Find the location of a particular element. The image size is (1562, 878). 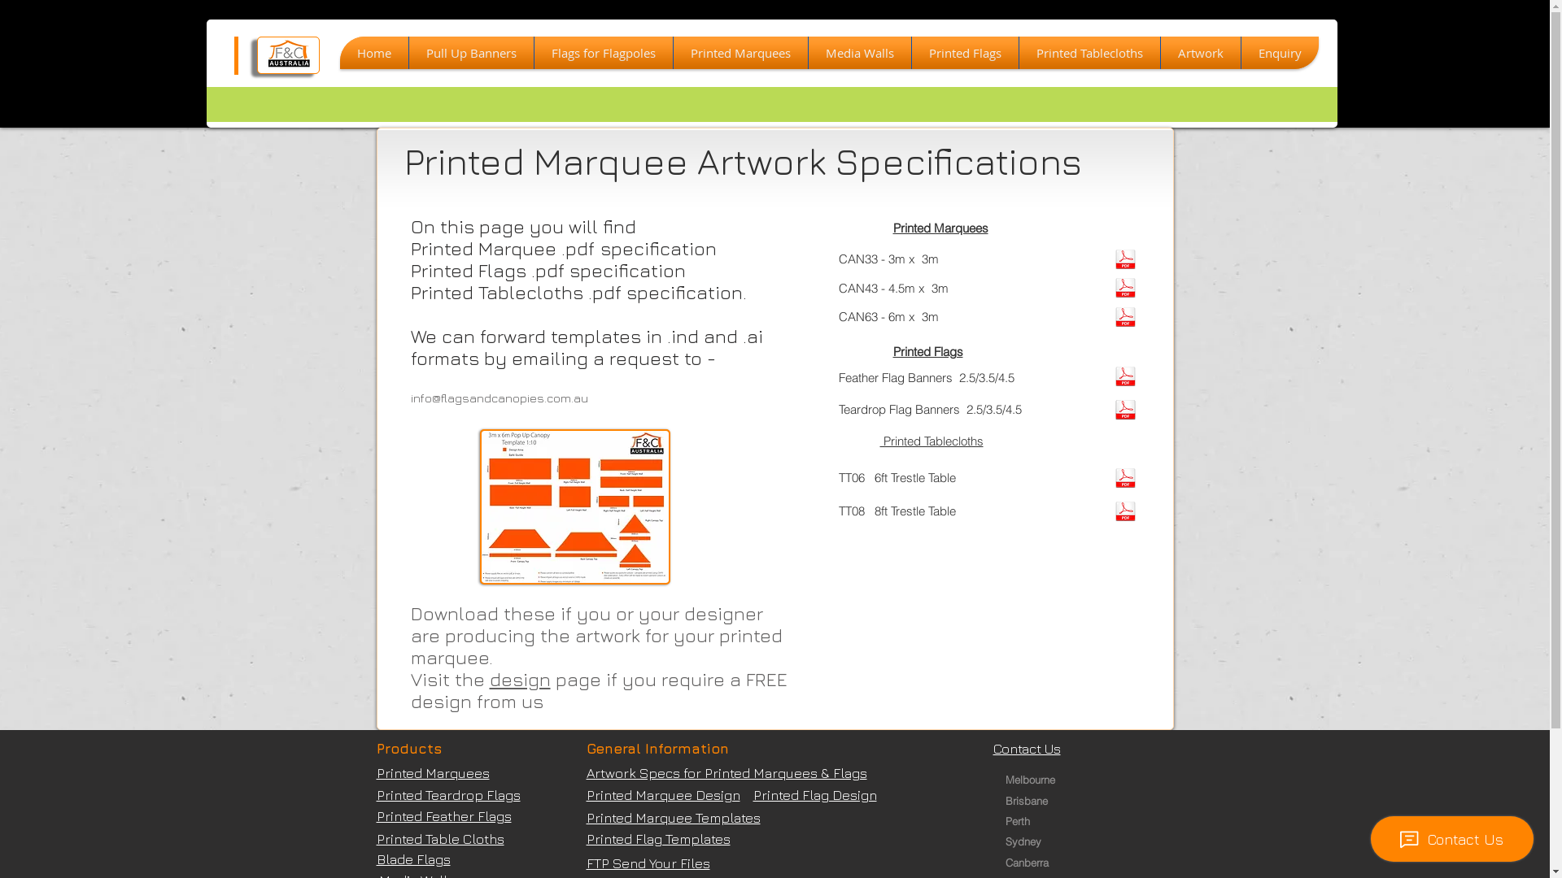

Sydney        is located at coordinates (1035, 841).